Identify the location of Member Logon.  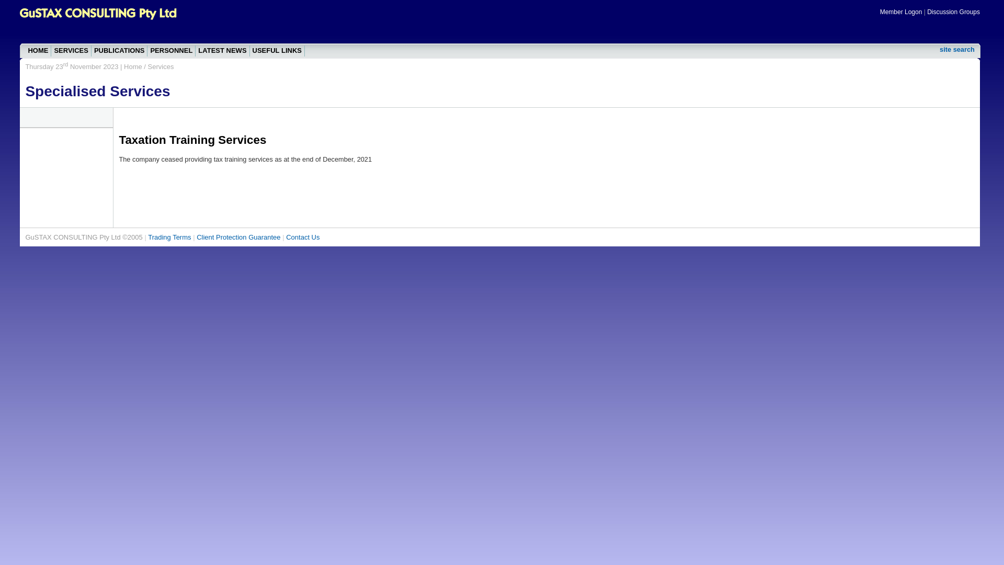
(902, 12).